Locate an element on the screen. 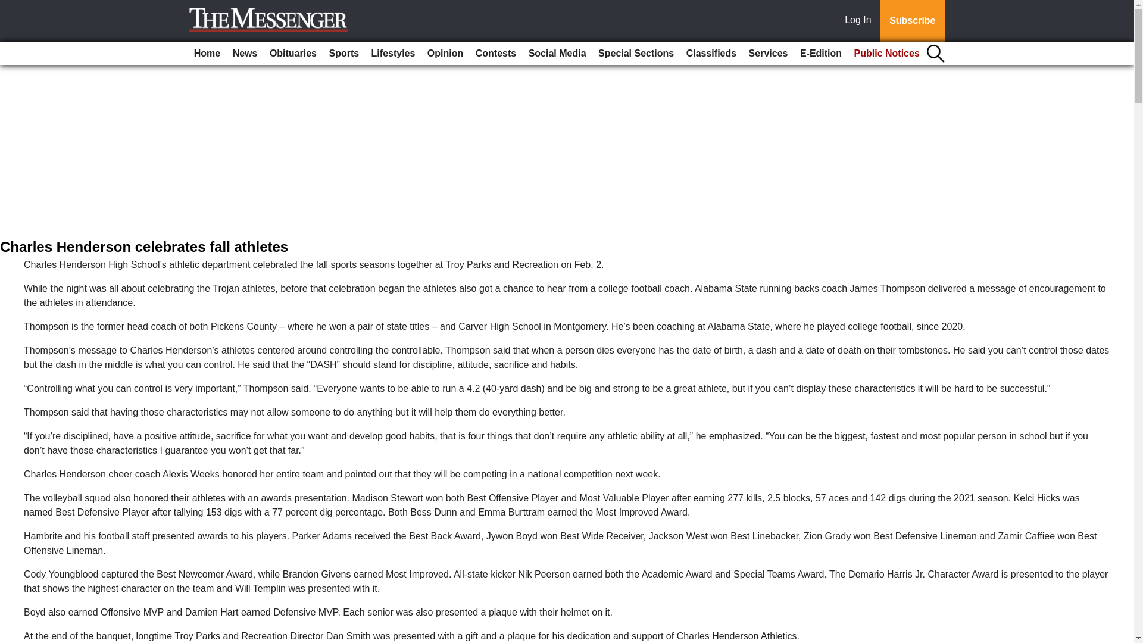 This screenshot has height=643, width=1143. E-Edition is located at coordinates (821, 54).